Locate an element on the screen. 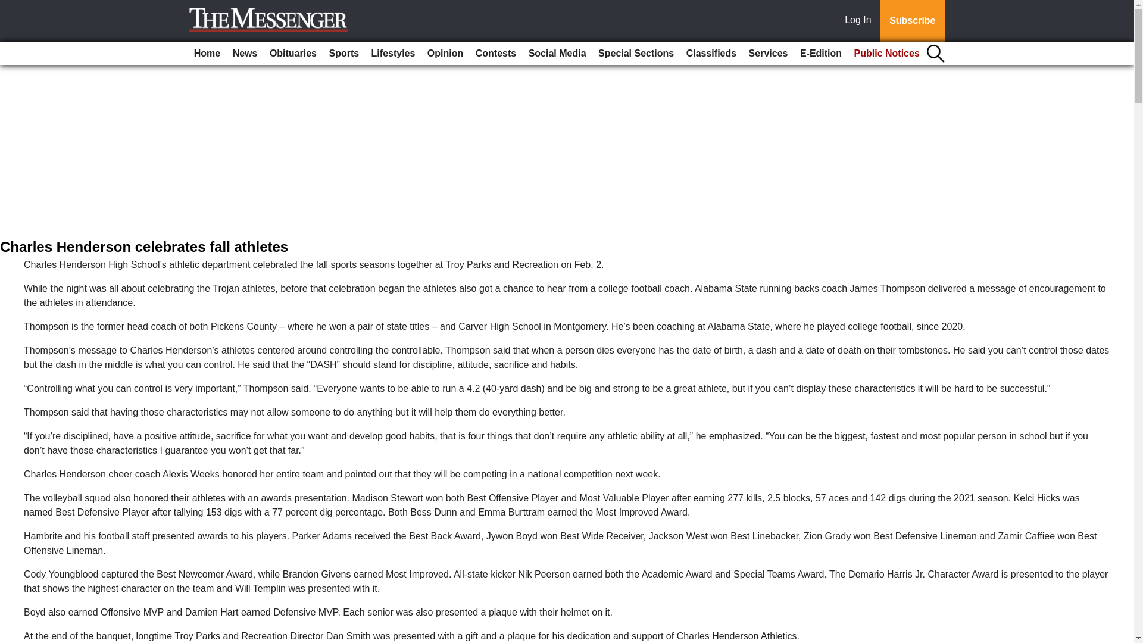 This screenshot has height=643, width=1143. E-Edition is located at coordinates (821, 54).